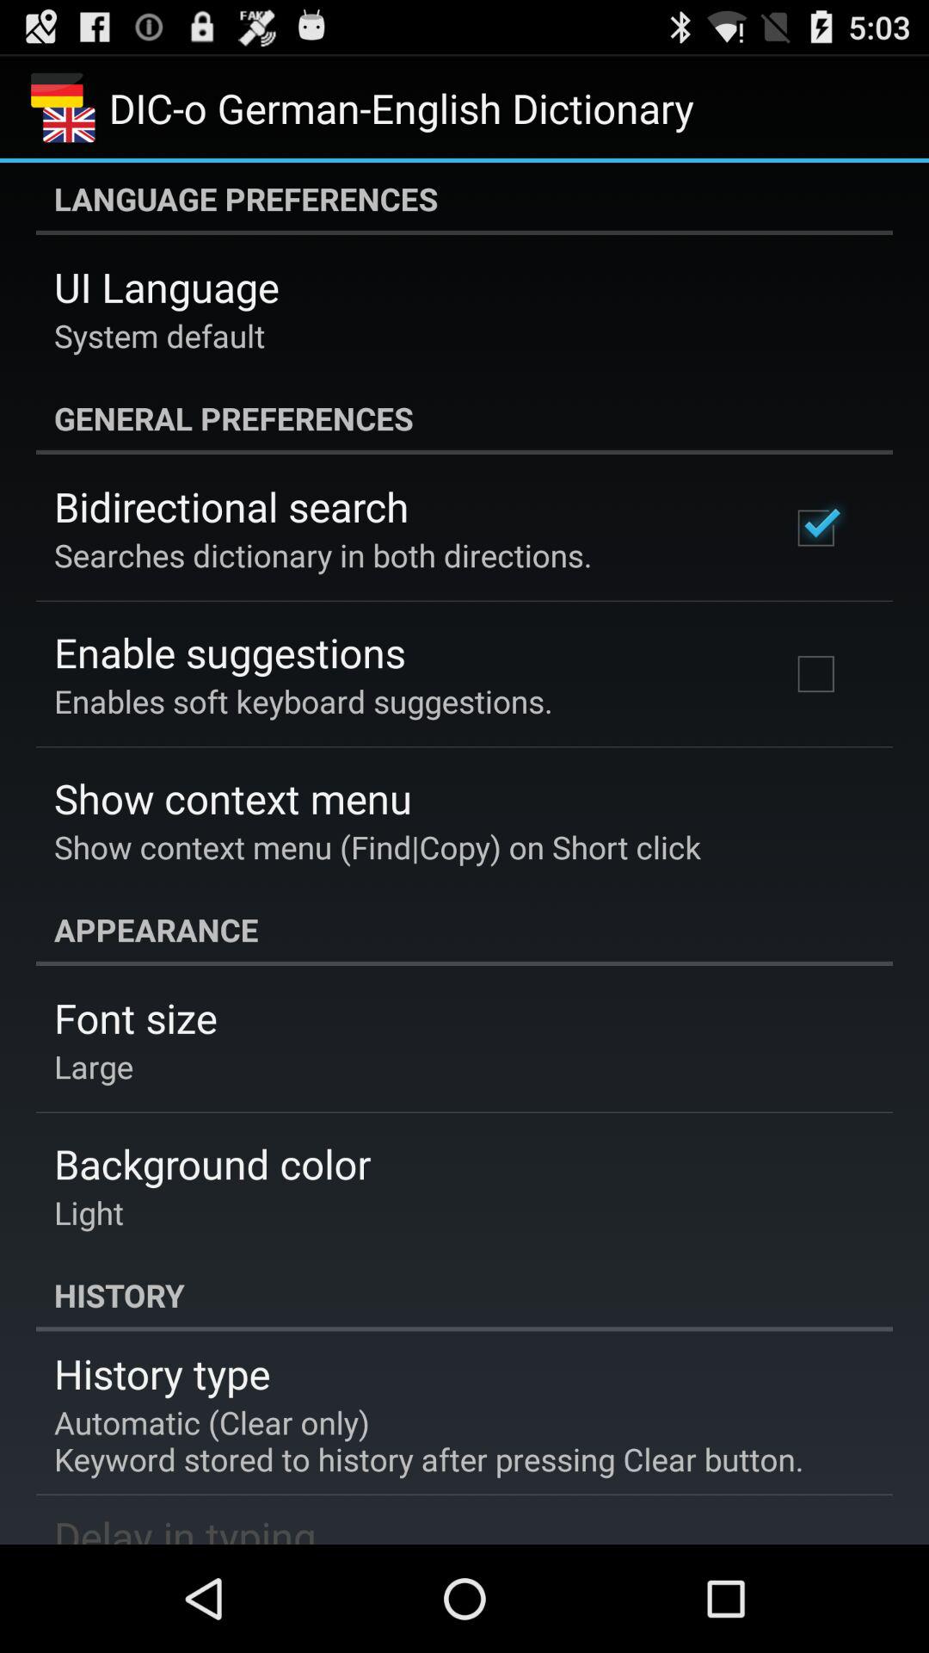 The height and width of the screenshot is (1653, 929). I want to click on choose light icon, so click(89, 1212).